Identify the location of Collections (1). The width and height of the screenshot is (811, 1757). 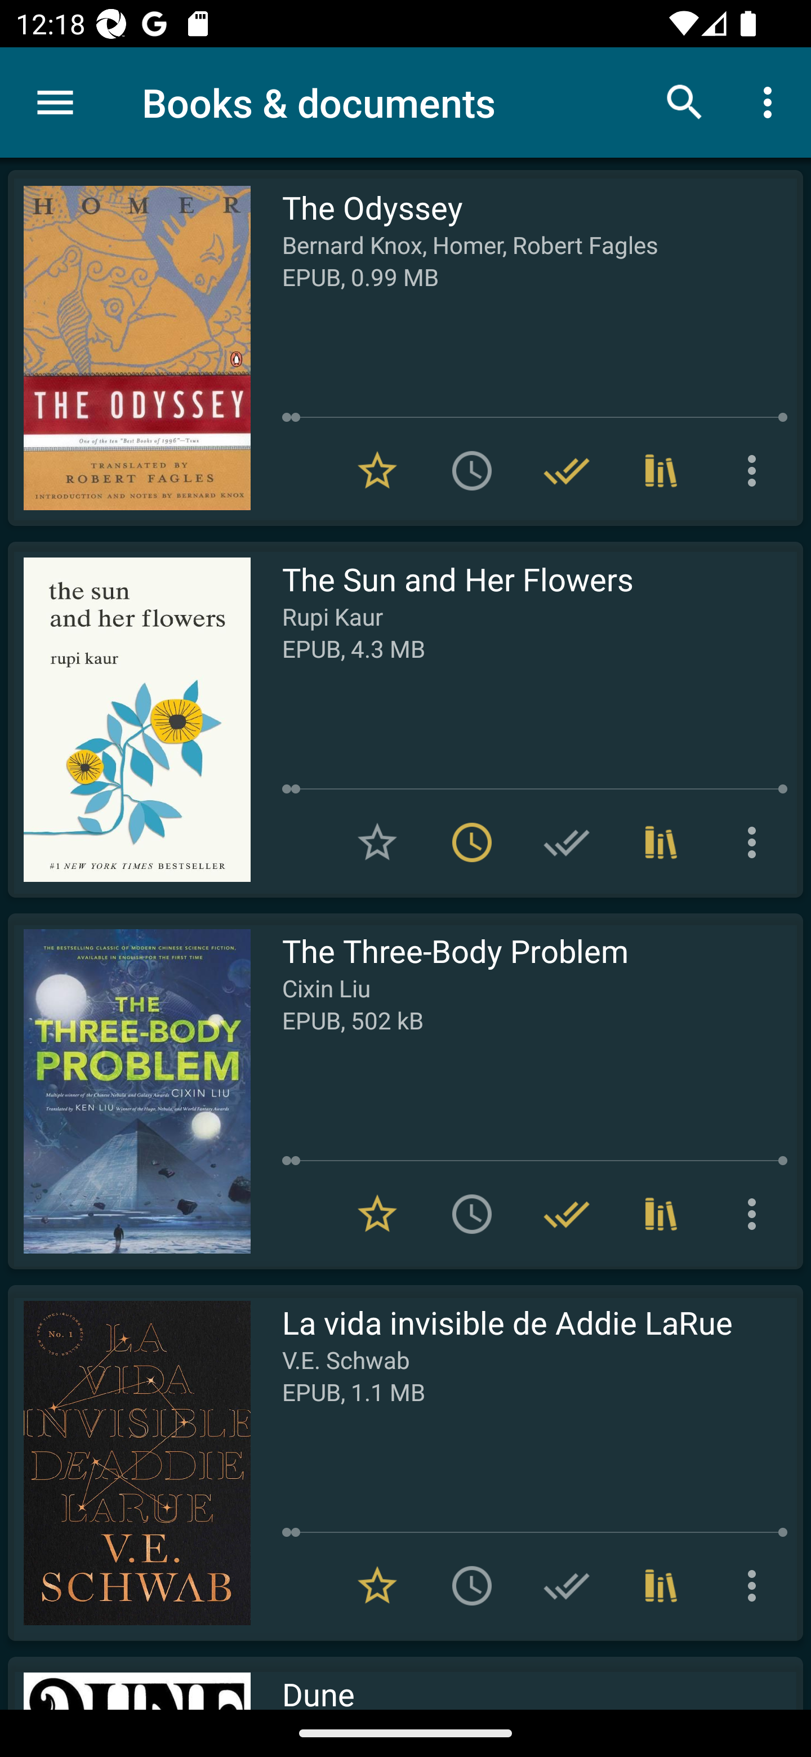
(661, 842).